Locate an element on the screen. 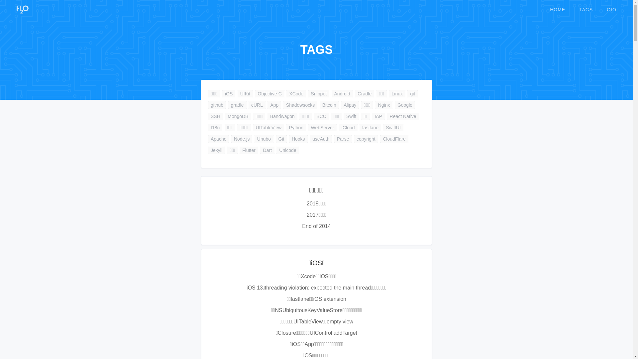  Unubo is located at coordinates (264, 139).